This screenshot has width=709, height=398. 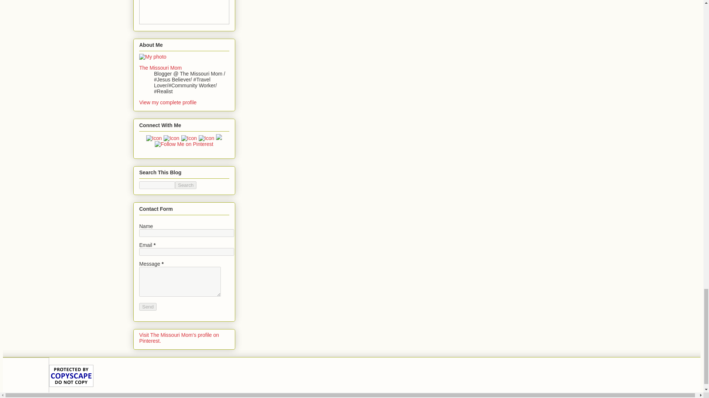 What do you see at coordinates (206, 138) in the screenshot?
I see `Follow Our Updates On Twitter` at bounding box center [206, 138].